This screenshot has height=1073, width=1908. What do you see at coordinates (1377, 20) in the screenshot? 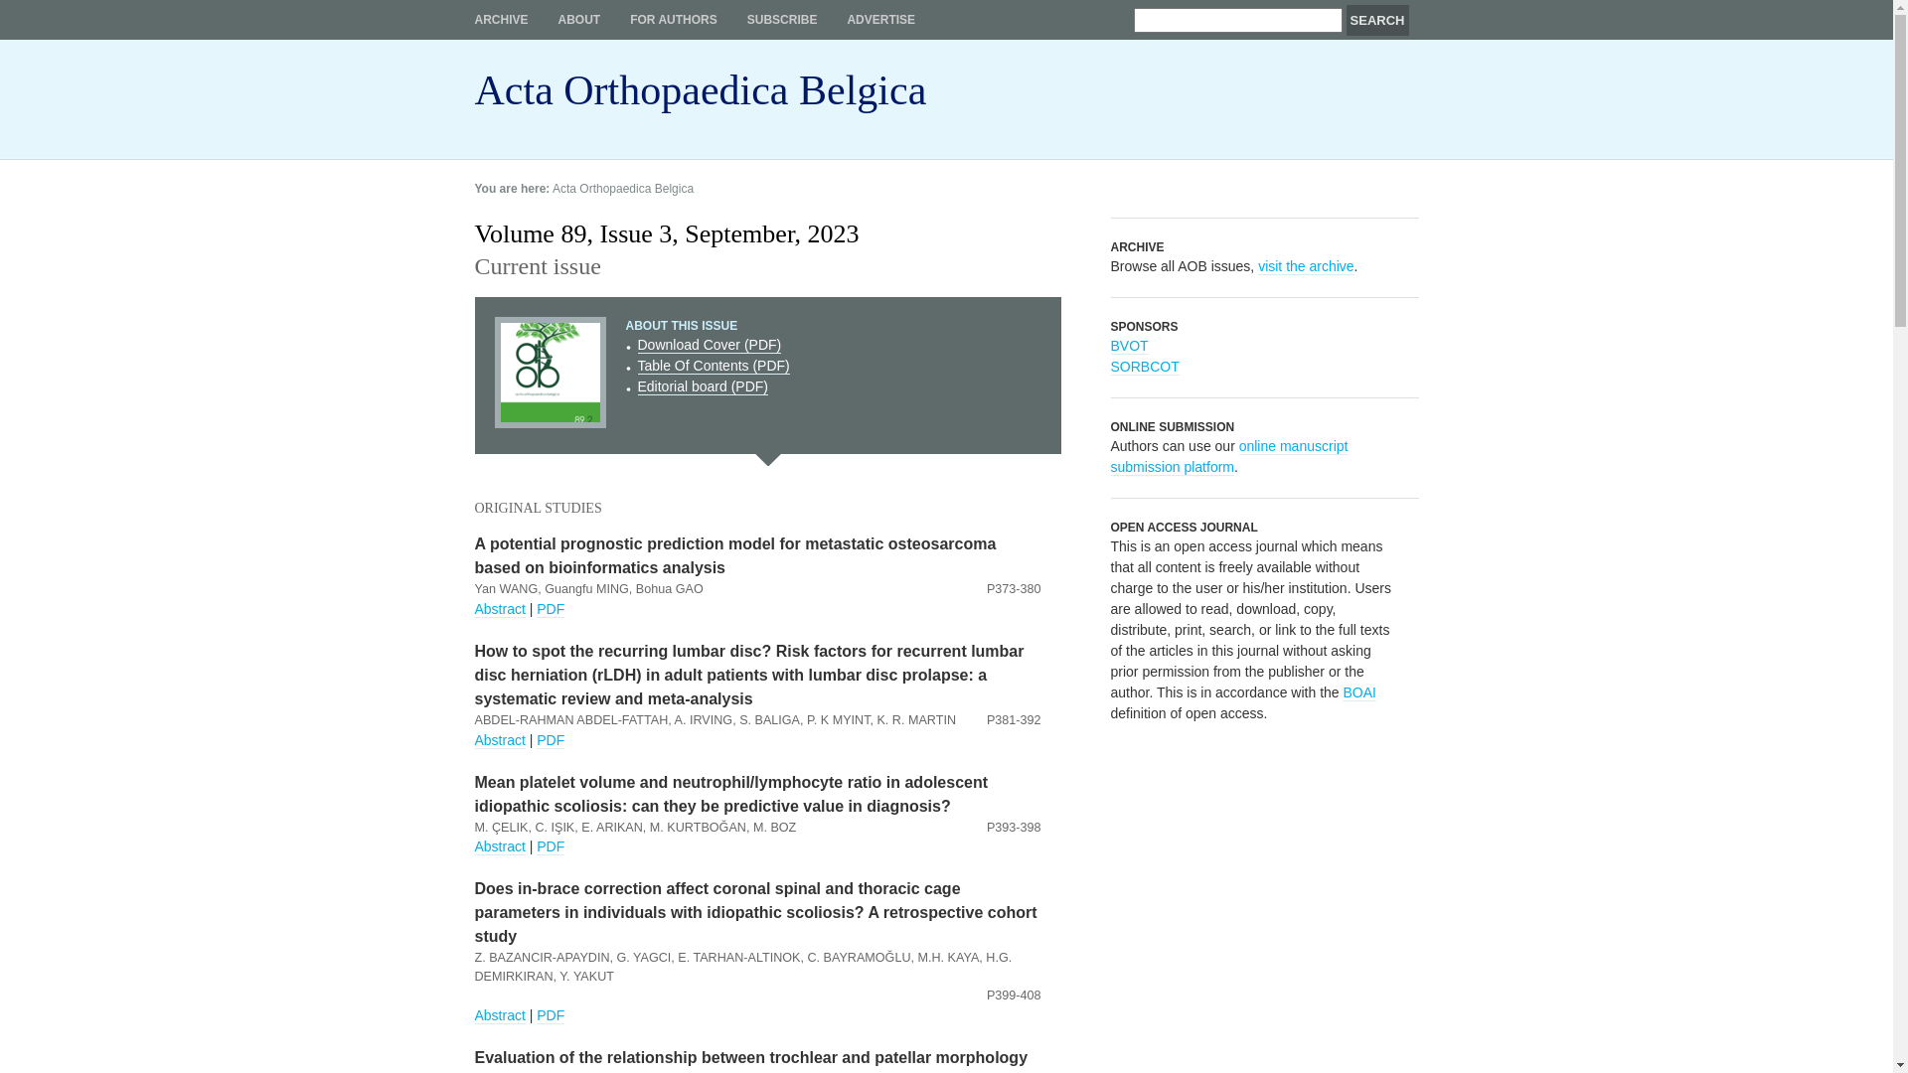
I see `Search` at bounding box center [1377, 20].